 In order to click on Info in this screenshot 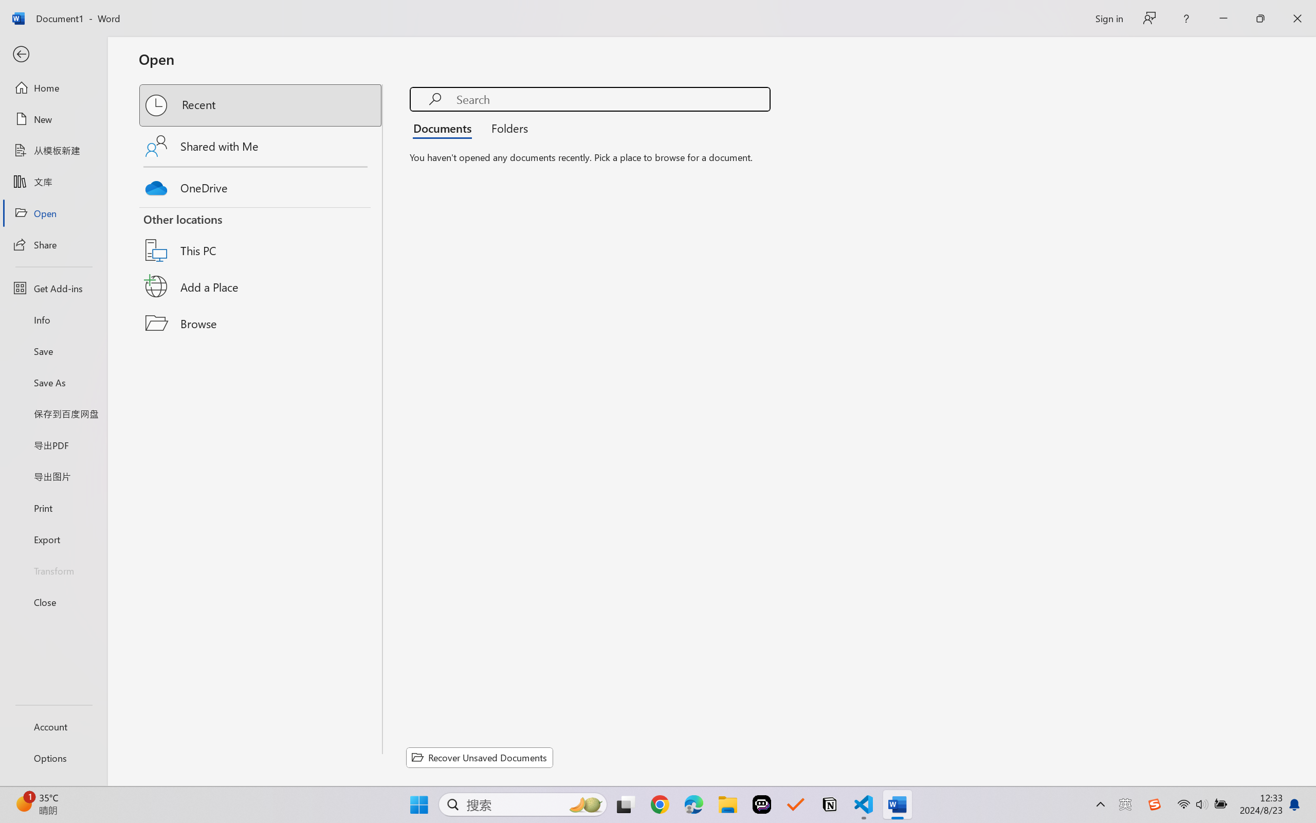, I will do `click(53, 319)`.